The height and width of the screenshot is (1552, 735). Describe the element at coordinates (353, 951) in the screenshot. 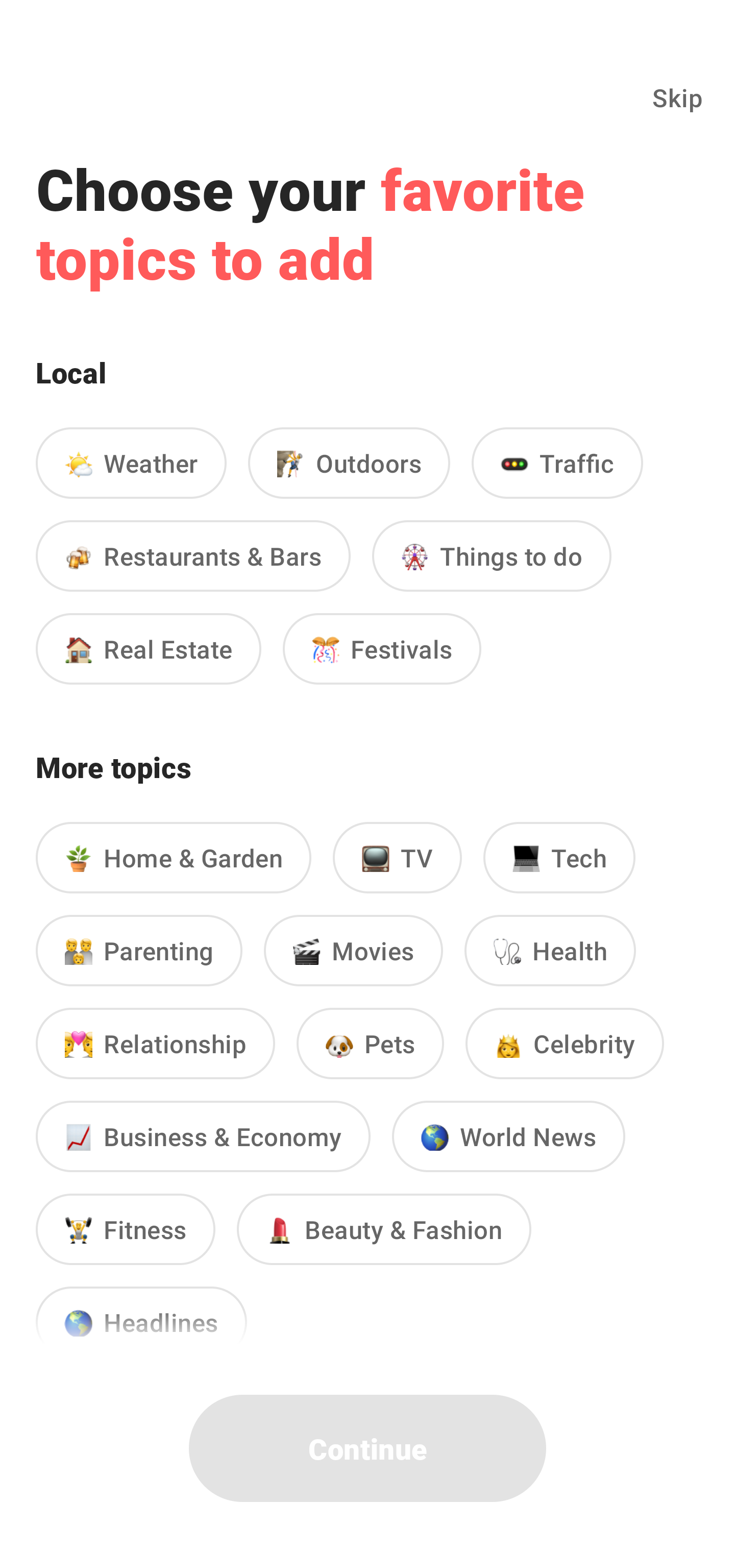

I see `Movies` at that location.